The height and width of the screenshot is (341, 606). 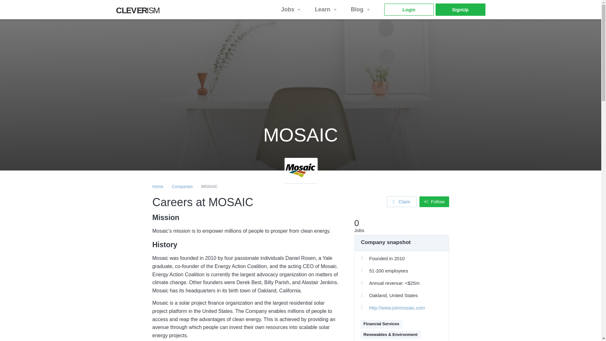 What do you see at coordinates (182, 186) in the screenshot?
I see `Login` at bounding box center [182, 186].